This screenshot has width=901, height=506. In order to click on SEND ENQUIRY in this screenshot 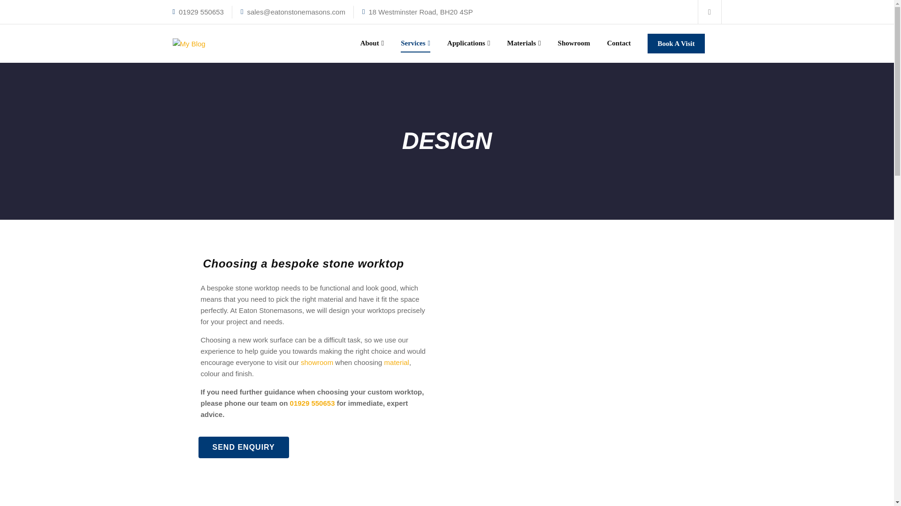, I will do `click(243, 447)`.